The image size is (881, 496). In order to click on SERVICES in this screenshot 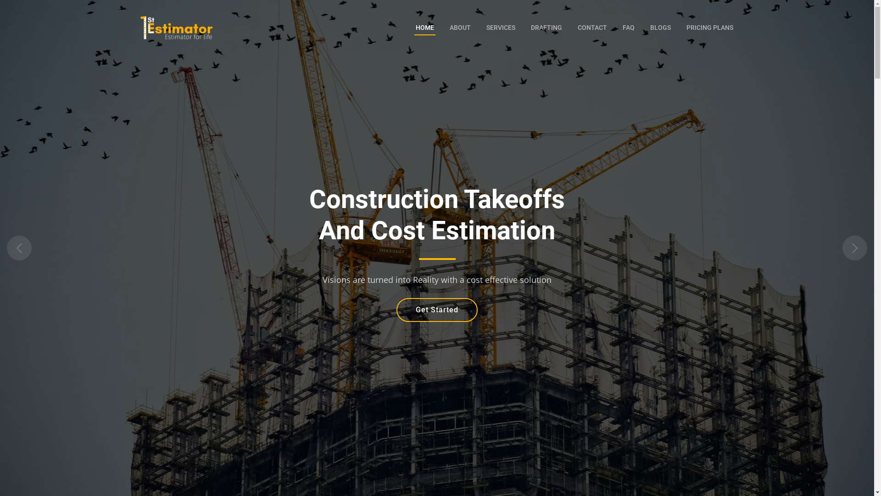, I will do `click(500, 28)`.